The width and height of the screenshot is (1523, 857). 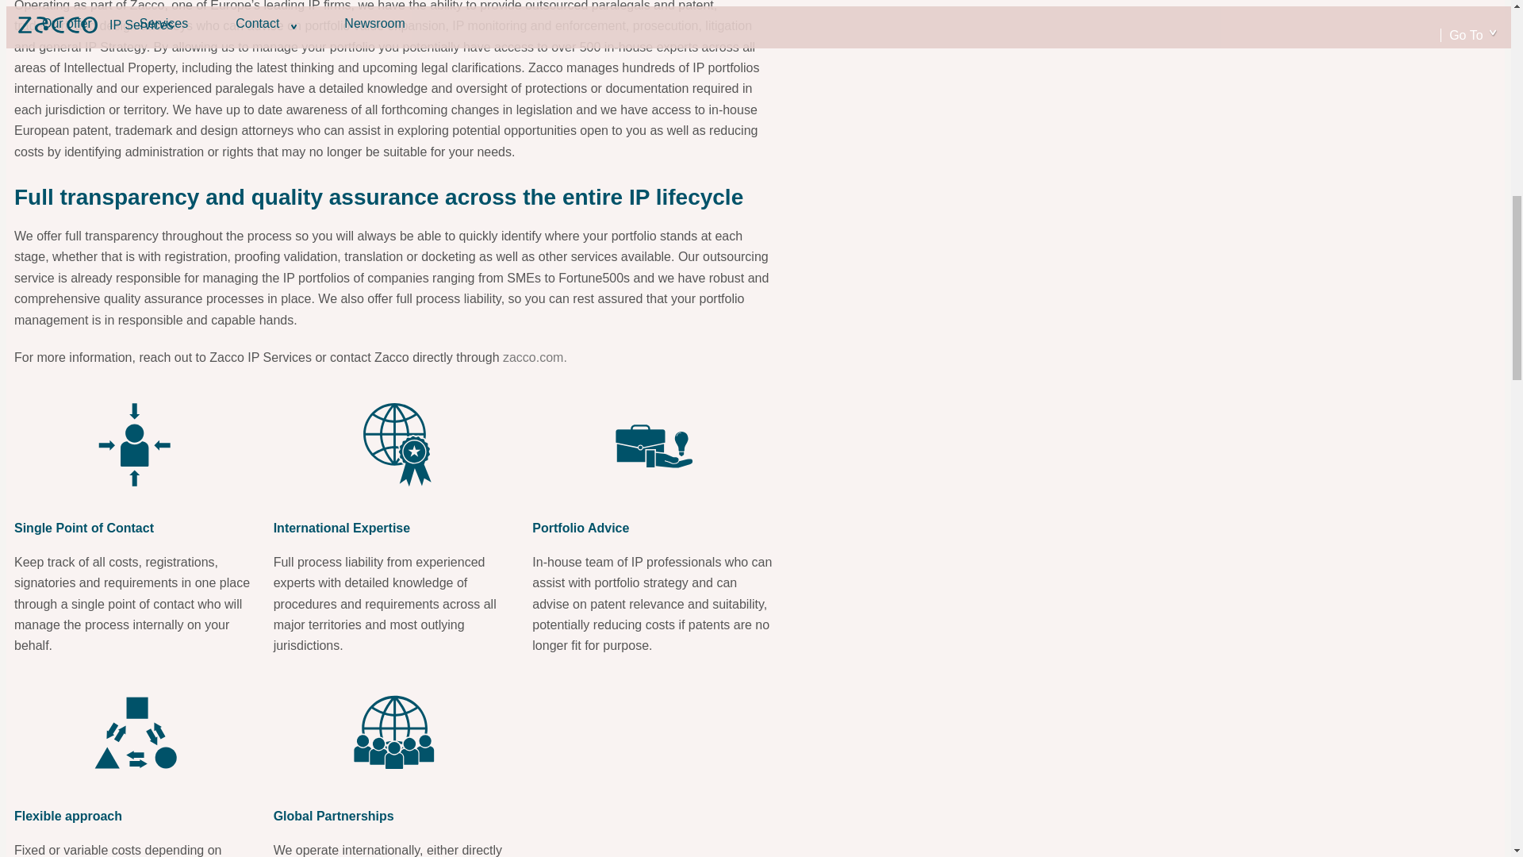 What do you see at coordinates (535, 357) in the screenshot?
I see `zacco.com.` at bounding box center [535, 357].